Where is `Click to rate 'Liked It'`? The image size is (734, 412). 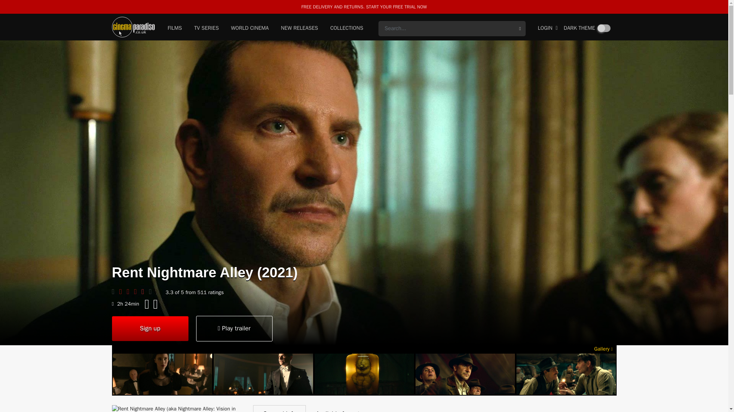
Click to rate 'Liked It' is located at coordinates (138, 291).